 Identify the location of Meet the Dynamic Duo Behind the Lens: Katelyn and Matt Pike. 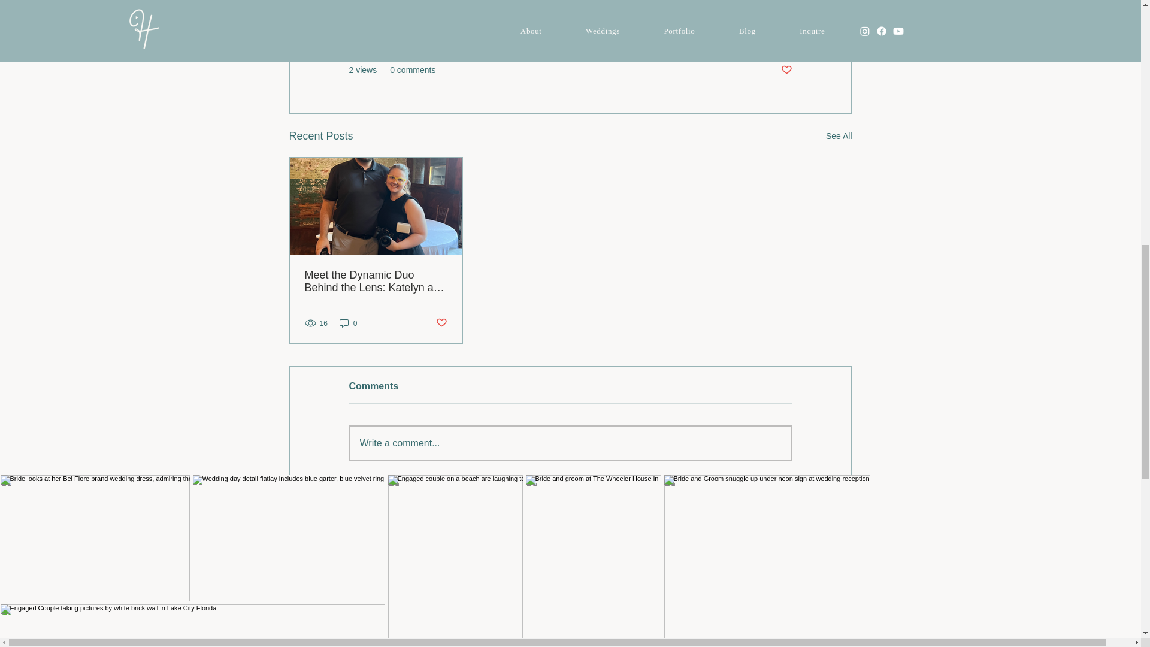
(376, 282).